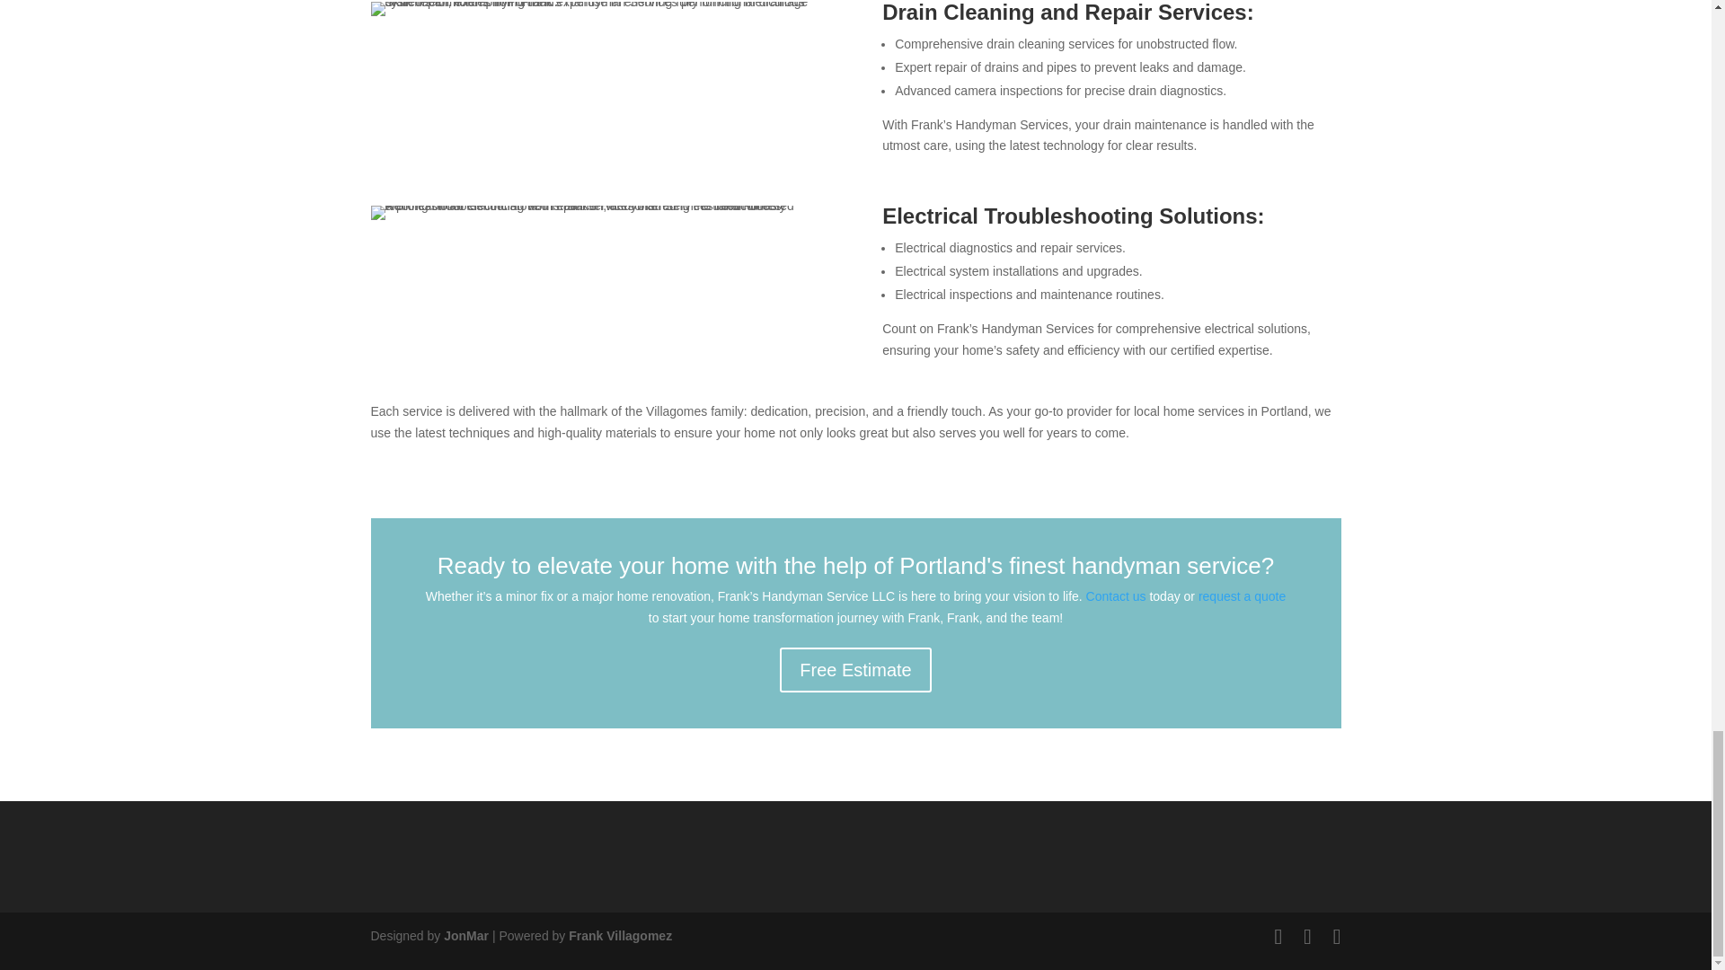 This screenshot has height=970, width=1725. What do you see at coordinates (598, 212) in the screenshot?
I see `electrical-repair-service` at bounding box center [598, 212].